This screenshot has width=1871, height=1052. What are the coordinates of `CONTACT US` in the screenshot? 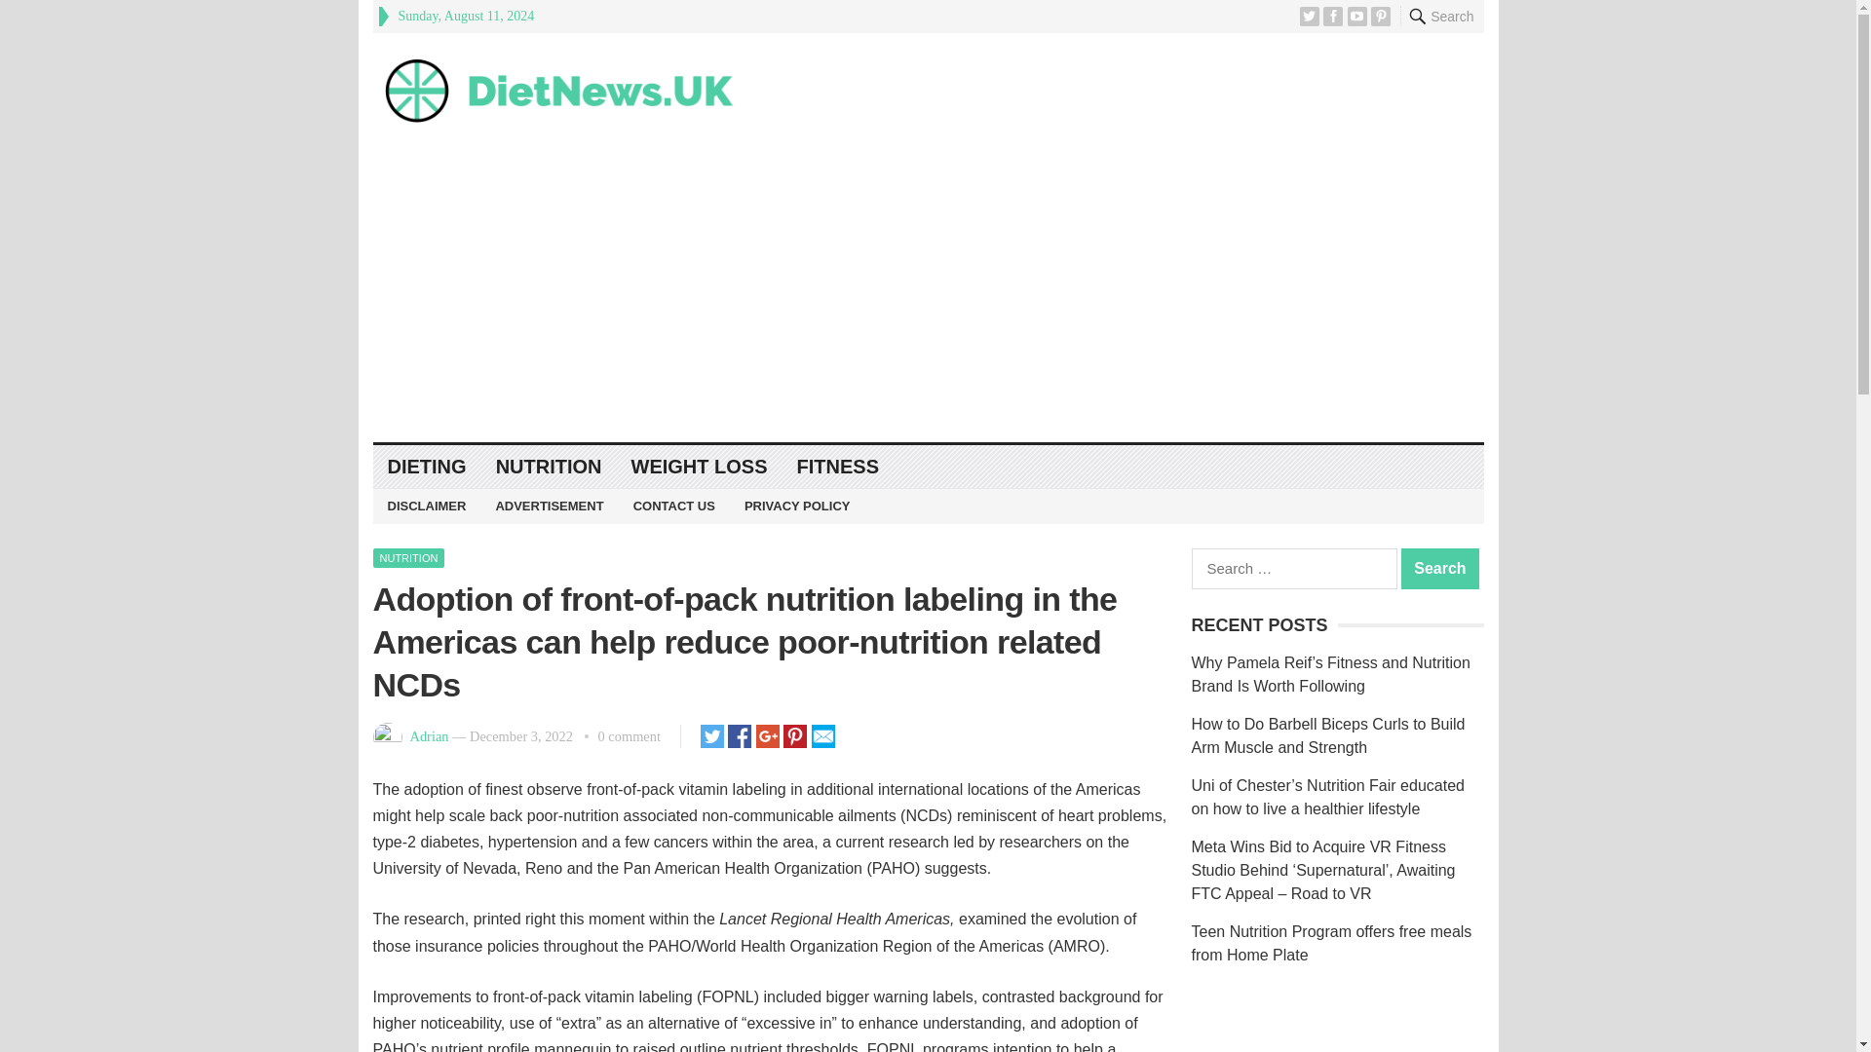 It's located at (674, 507).